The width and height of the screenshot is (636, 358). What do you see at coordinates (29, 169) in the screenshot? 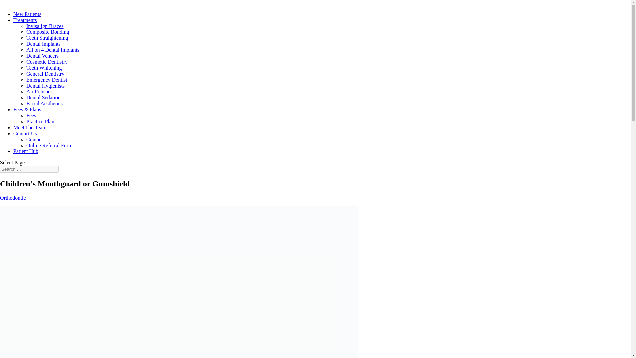
I see `Search for:` at bounding box center [29, 169].